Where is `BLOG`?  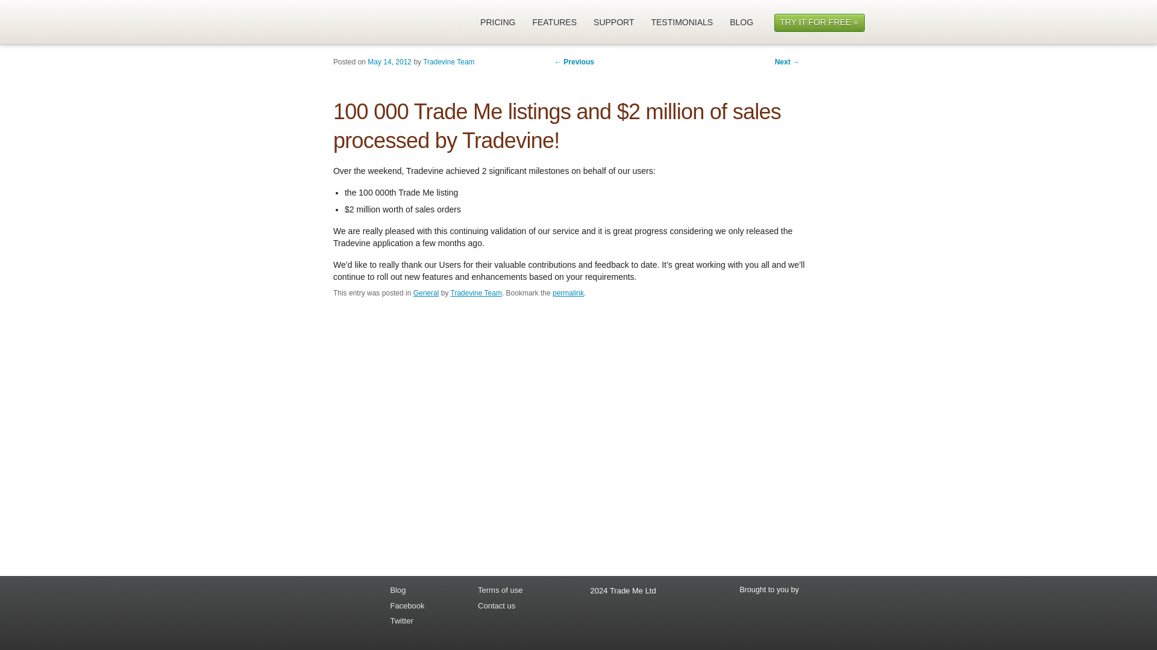 BLOG is located at coordinates (742, 23).